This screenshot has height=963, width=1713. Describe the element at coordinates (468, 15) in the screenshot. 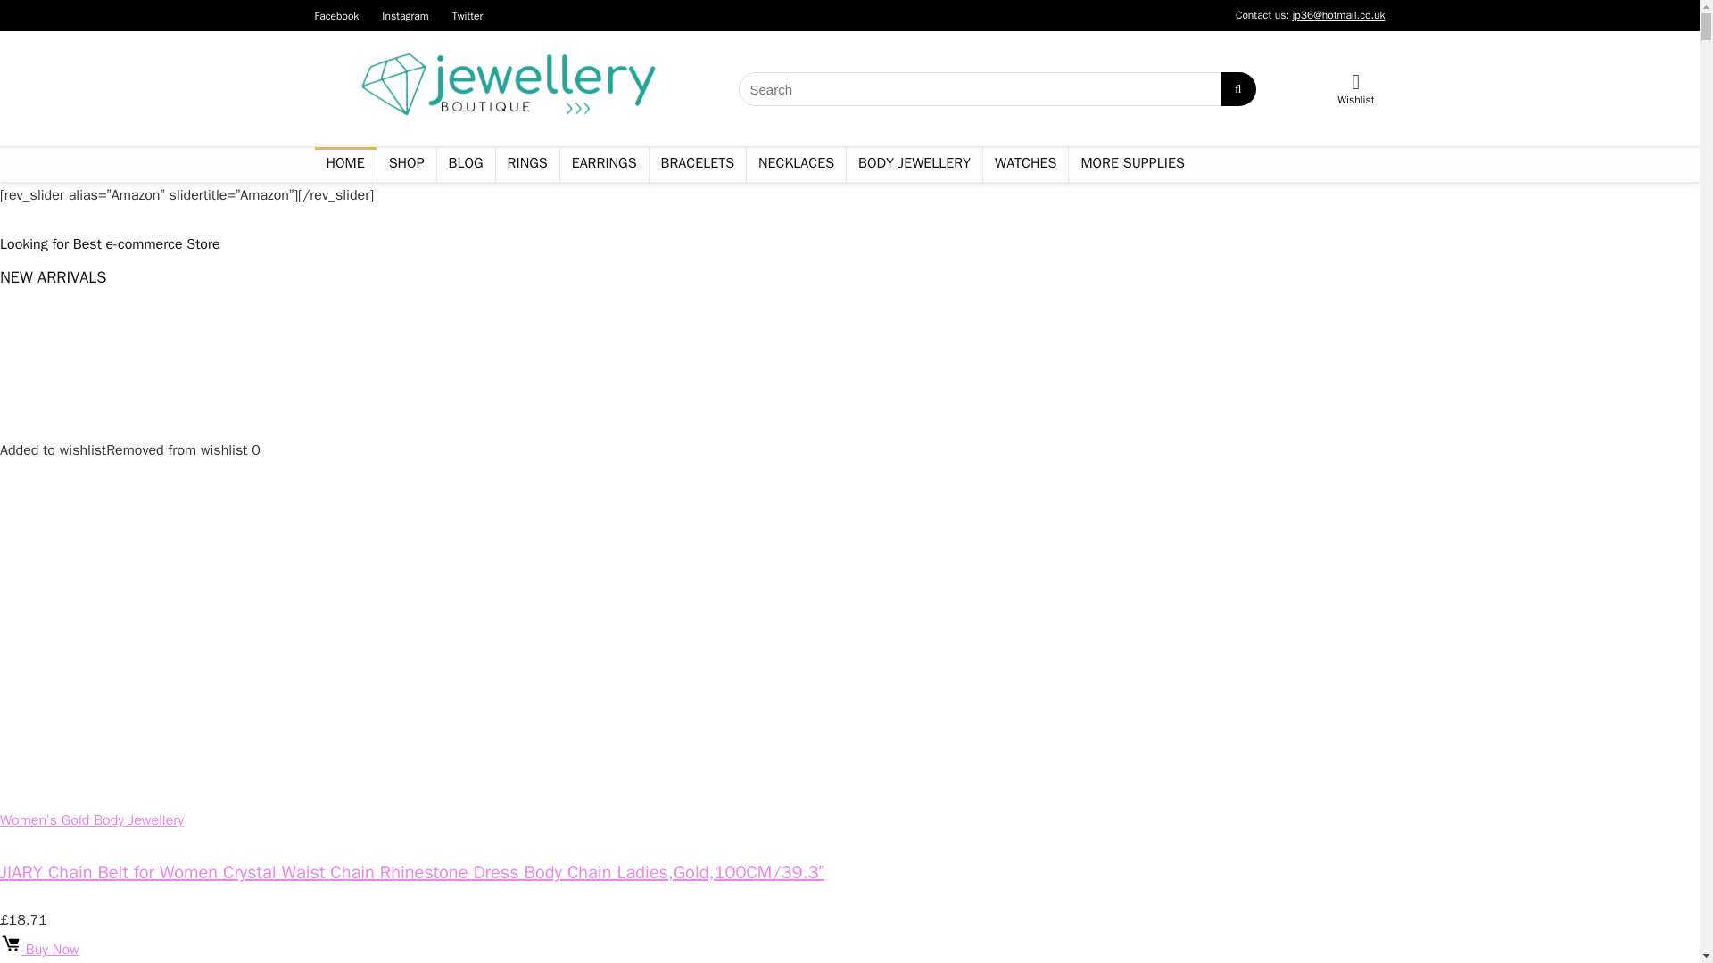

I see `Twitter` at that location.